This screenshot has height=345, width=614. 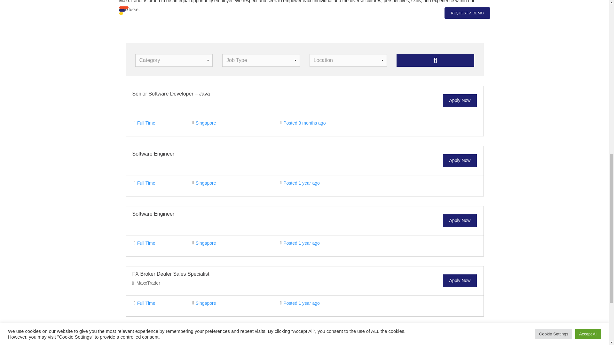 What do you see at coordinates (460, 160) in the screenshot?
I see `Apply Now` at bounding box center [460, 160].